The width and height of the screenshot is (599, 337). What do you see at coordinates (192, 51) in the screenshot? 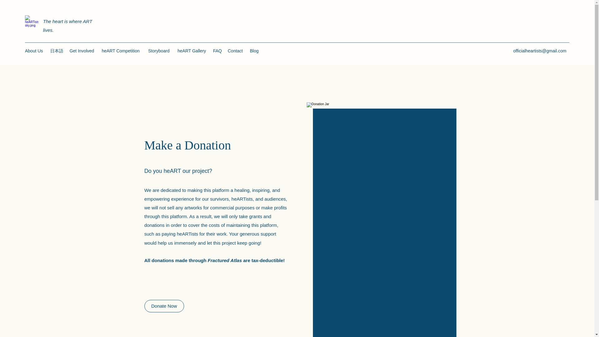
I see `heART Gallery` at bounding box center [192, 51].